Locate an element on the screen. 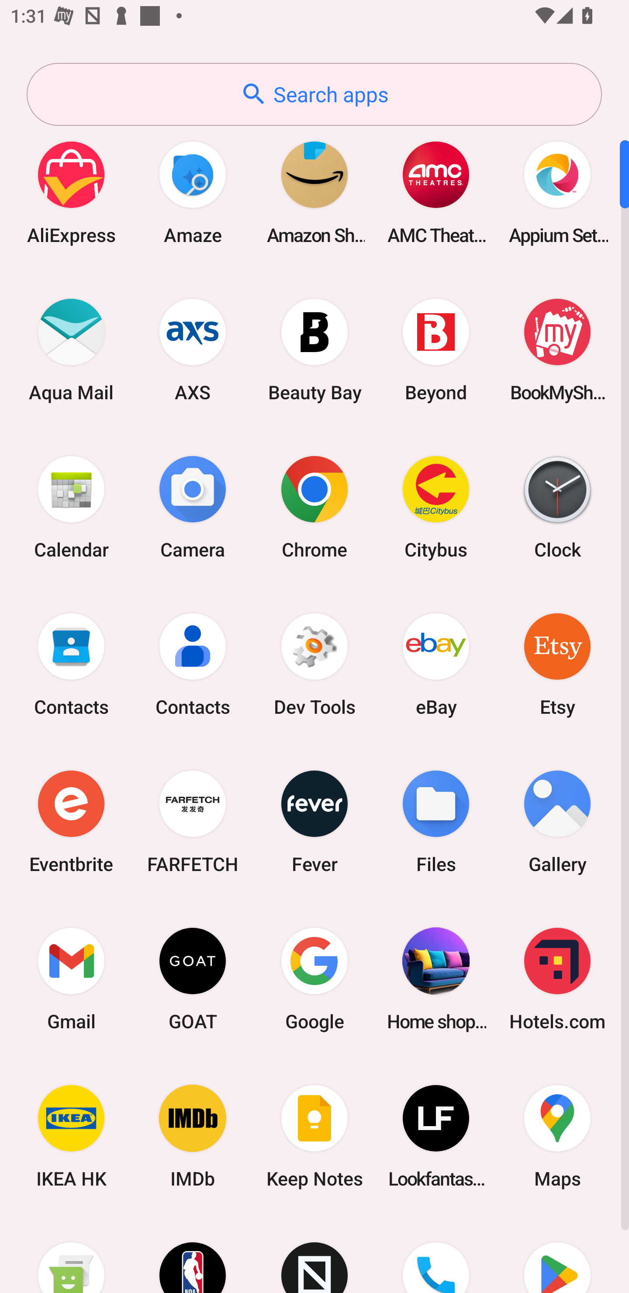 The image size is (629, 1293). Contacts is located at coordinates (71, 664).